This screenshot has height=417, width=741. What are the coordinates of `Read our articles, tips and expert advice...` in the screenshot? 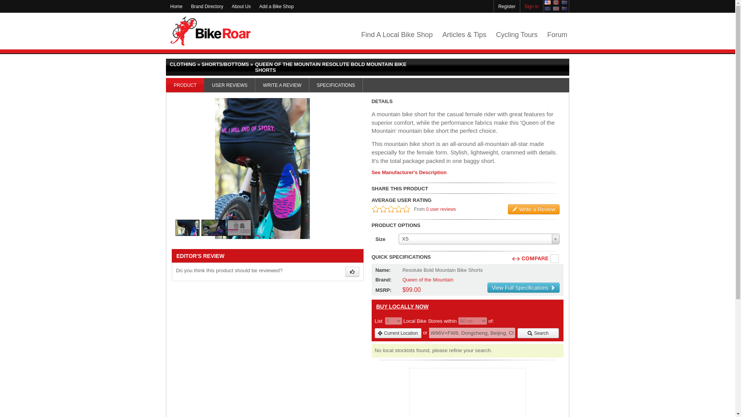 It's located at (464, 35).